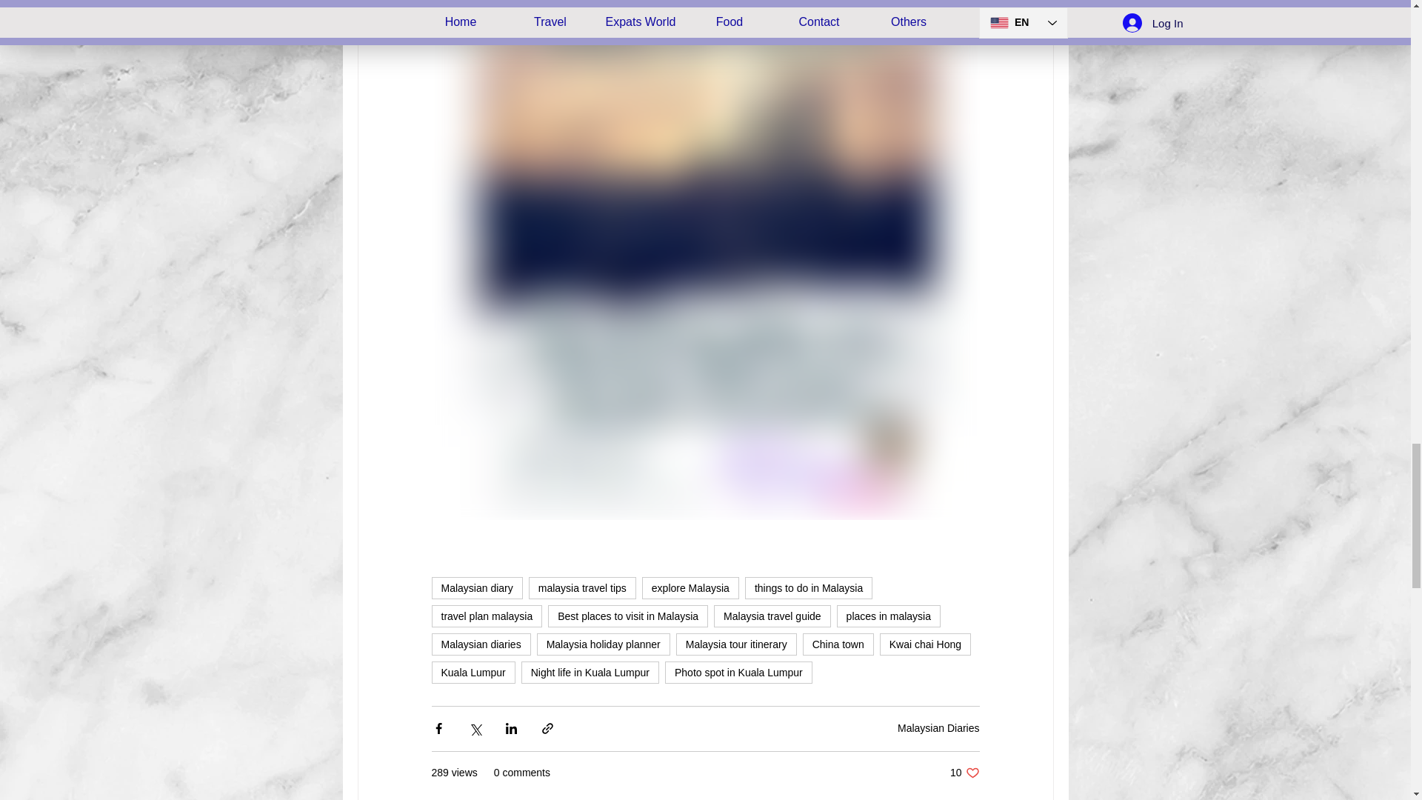  I want to click on travel plan malaysia, so click(486, 616).